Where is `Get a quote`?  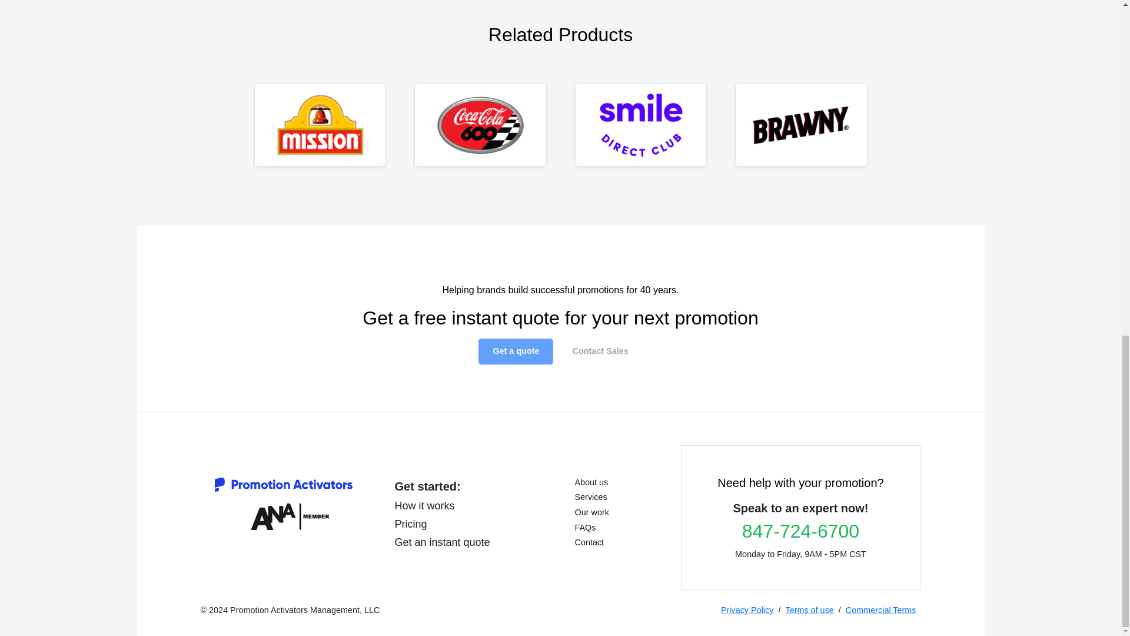 Get a quote is located at coordinates (516, 351).